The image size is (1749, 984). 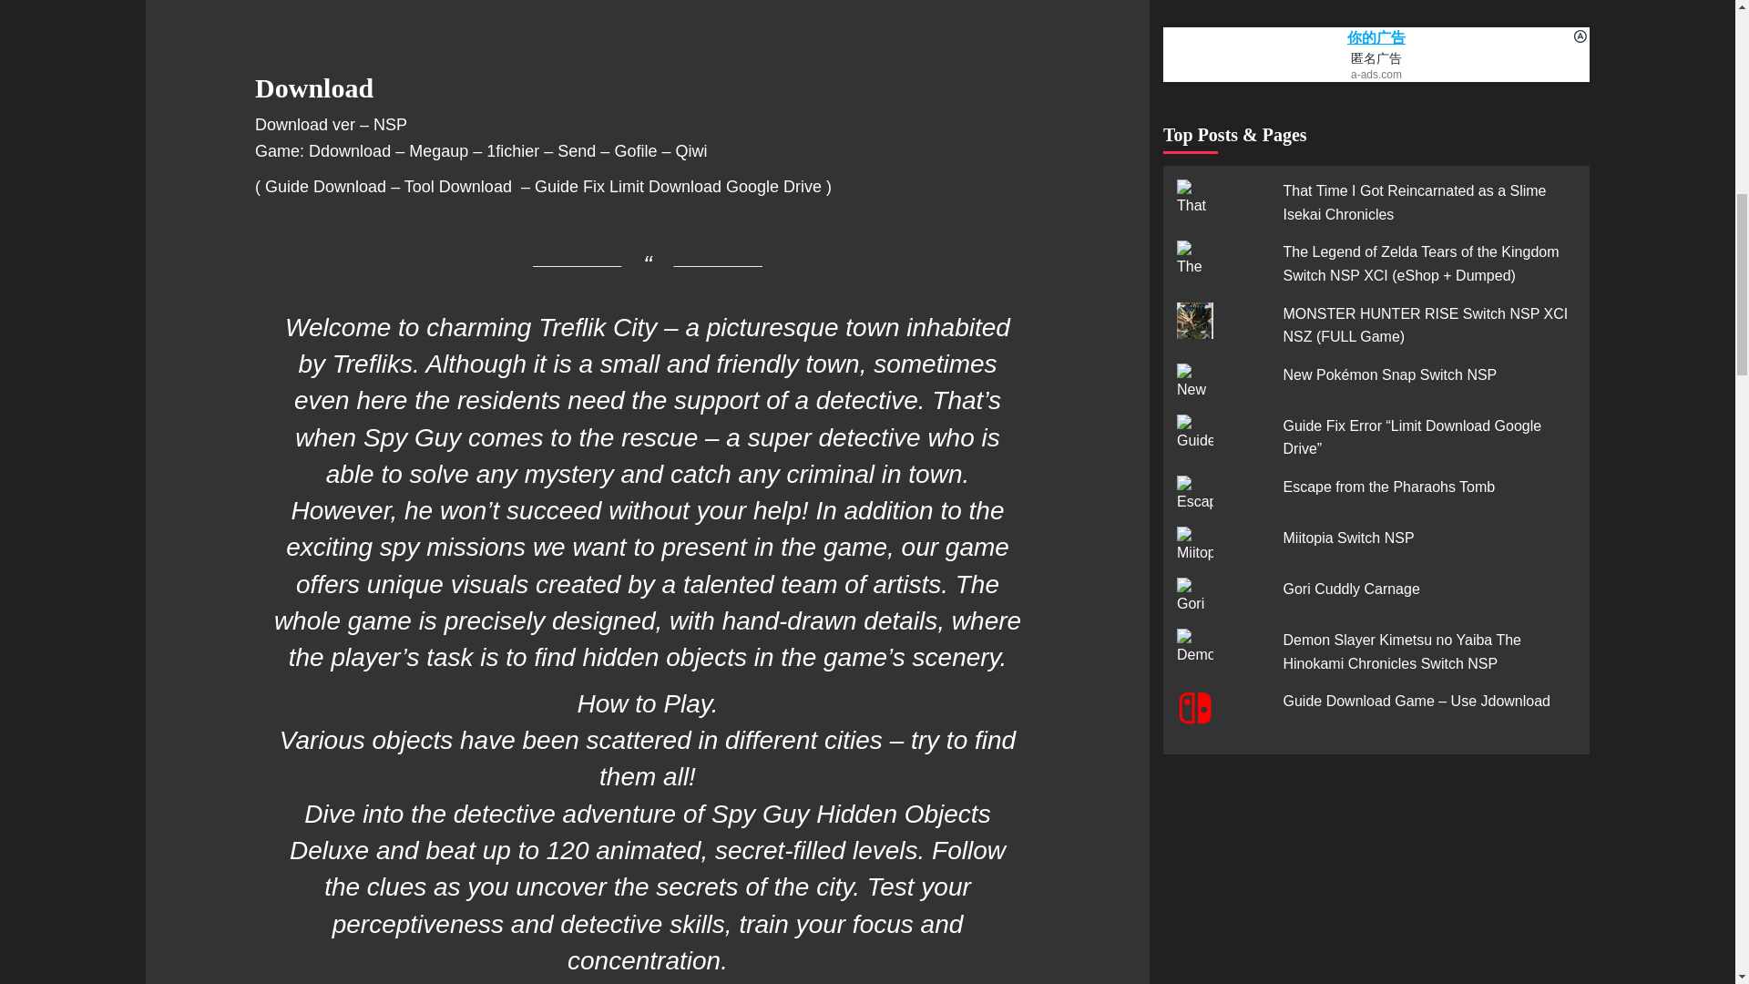 I want to click on Gofile, so click(x=635, y=151).